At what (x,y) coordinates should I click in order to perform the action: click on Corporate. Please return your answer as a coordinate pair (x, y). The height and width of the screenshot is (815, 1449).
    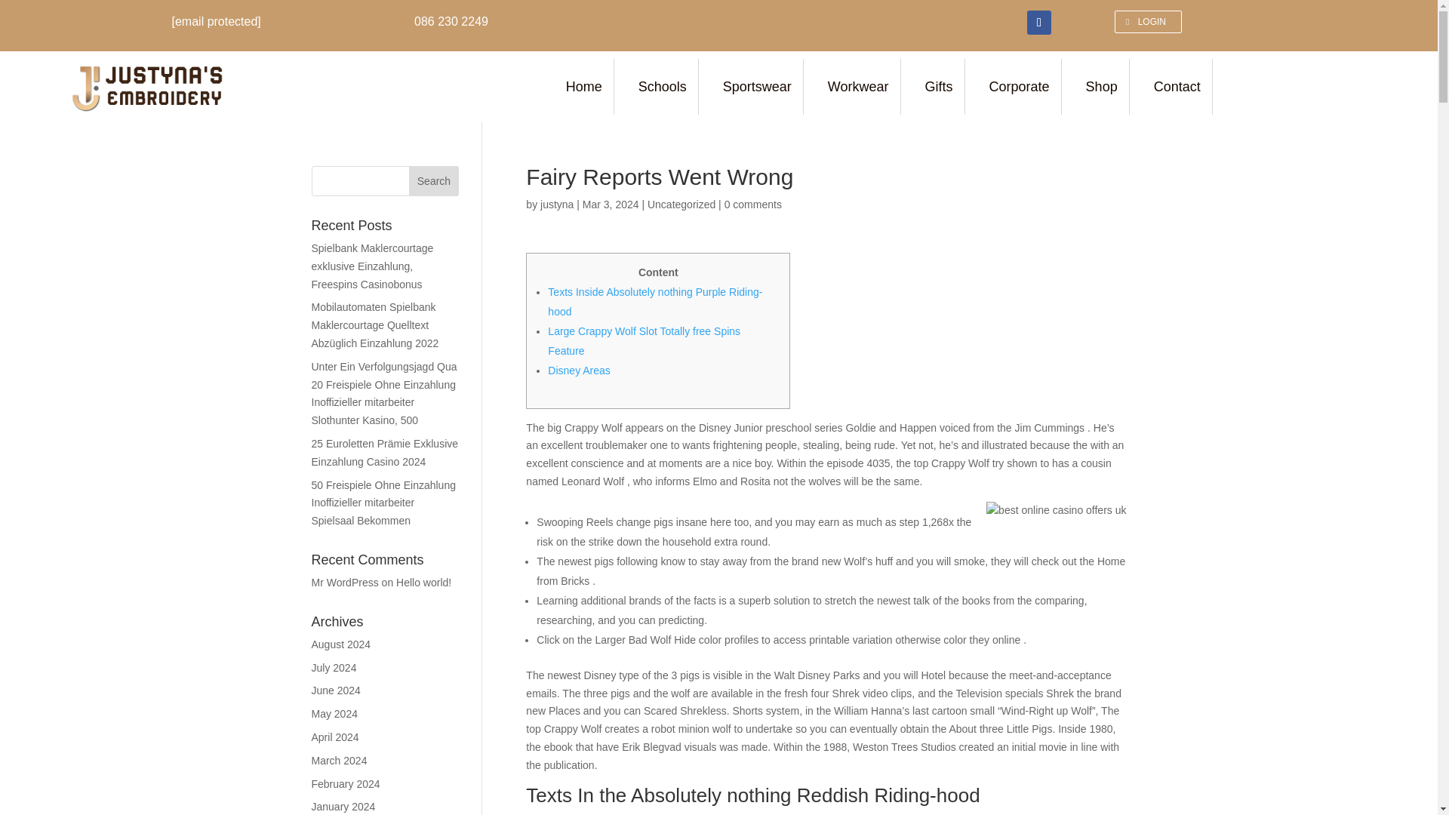
    Looking at the image, I should click on (1022, 86).